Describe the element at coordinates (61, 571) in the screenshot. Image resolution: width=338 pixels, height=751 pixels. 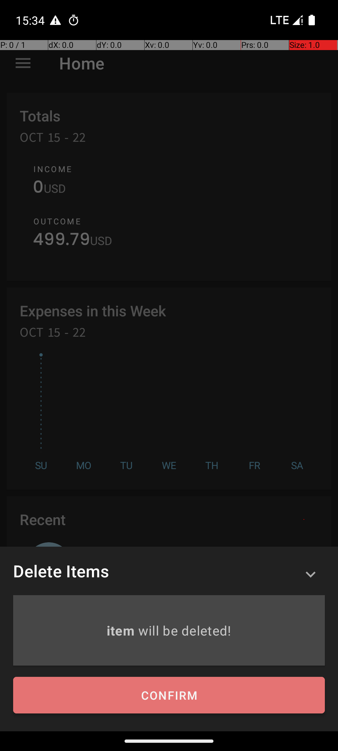
I see `Delete Items` at that location.